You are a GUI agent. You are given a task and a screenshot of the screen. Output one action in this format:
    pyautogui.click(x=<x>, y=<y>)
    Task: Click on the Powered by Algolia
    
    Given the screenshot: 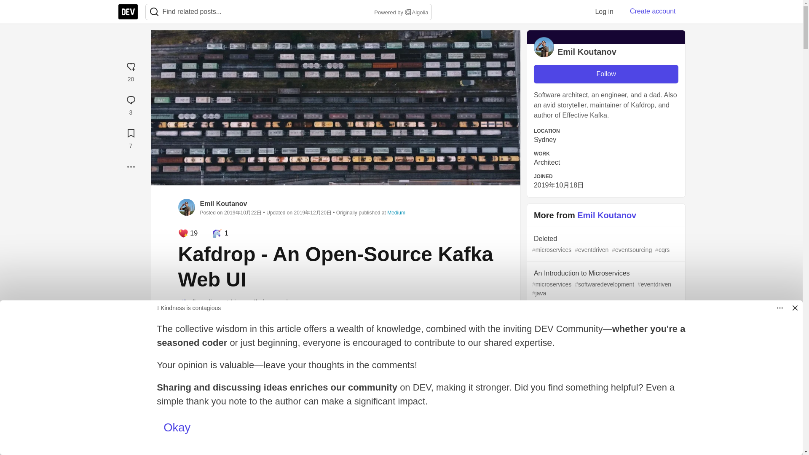 What is the action you would take?
    pyautogui.click(x=400, y=13)
    